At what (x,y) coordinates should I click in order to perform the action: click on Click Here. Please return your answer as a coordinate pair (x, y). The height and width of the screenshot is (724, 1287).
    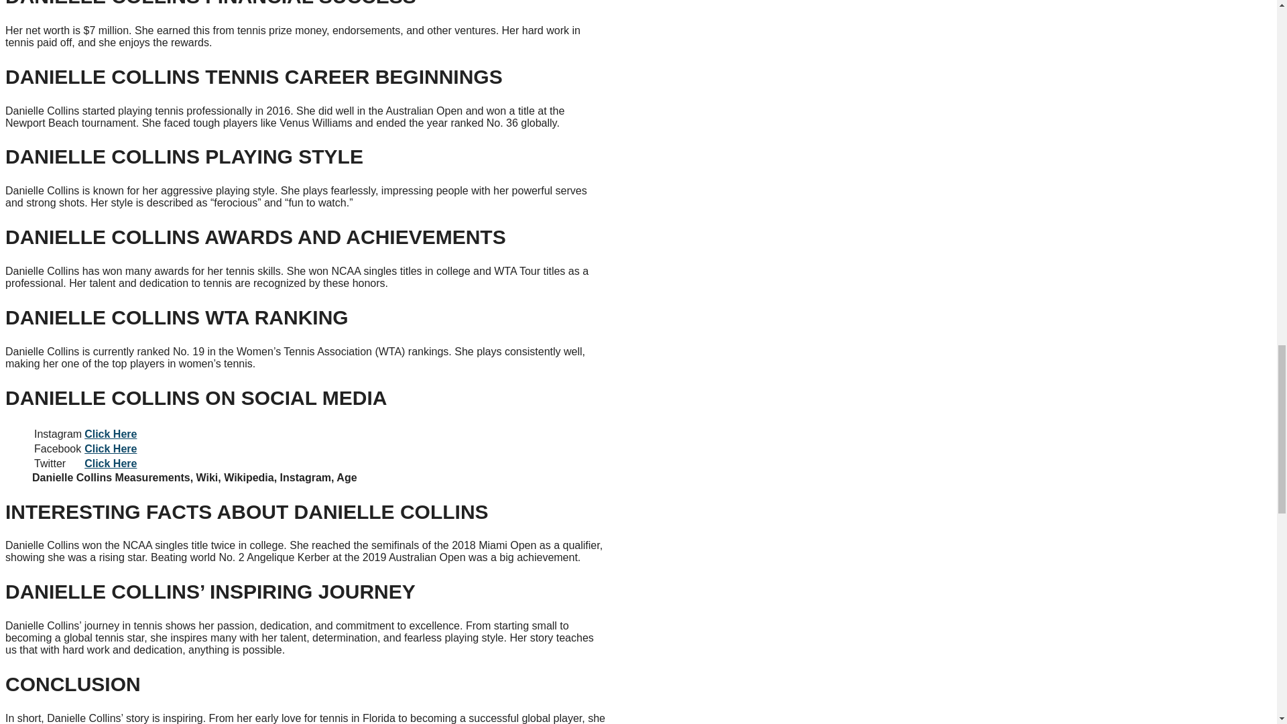
    Looking at the image, I should click on (110, 434).